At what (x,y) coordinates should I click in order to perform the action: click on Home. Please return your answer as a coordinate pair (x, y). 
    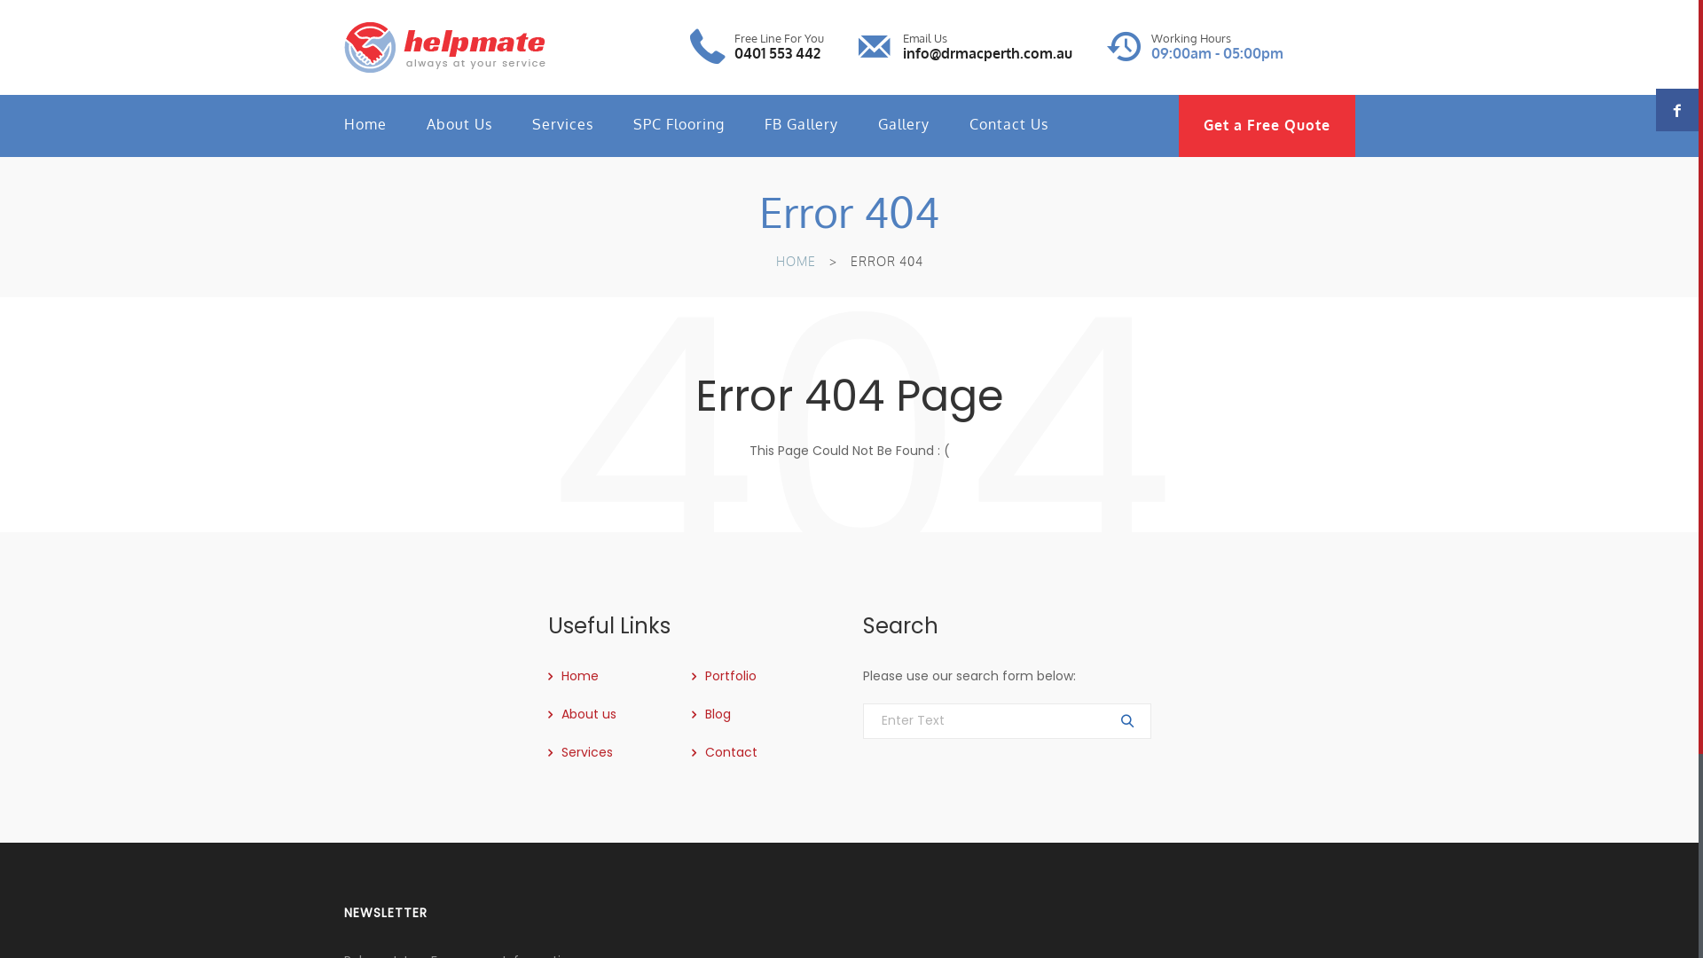
    Looking at the image, I should click on (365, 124).